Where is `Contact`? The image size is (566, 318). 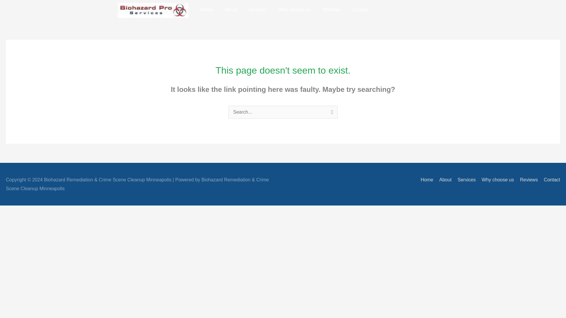
Contact is located at coordinates (549, 180).